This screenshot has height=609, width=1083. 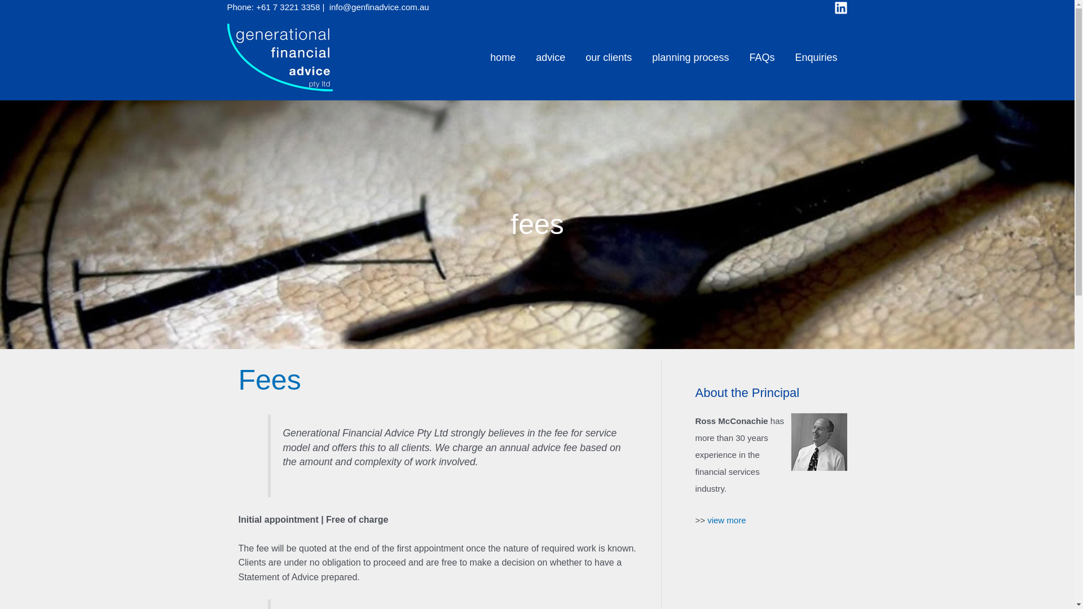 I want to click on Enquiries, so click(x=816, y=58).